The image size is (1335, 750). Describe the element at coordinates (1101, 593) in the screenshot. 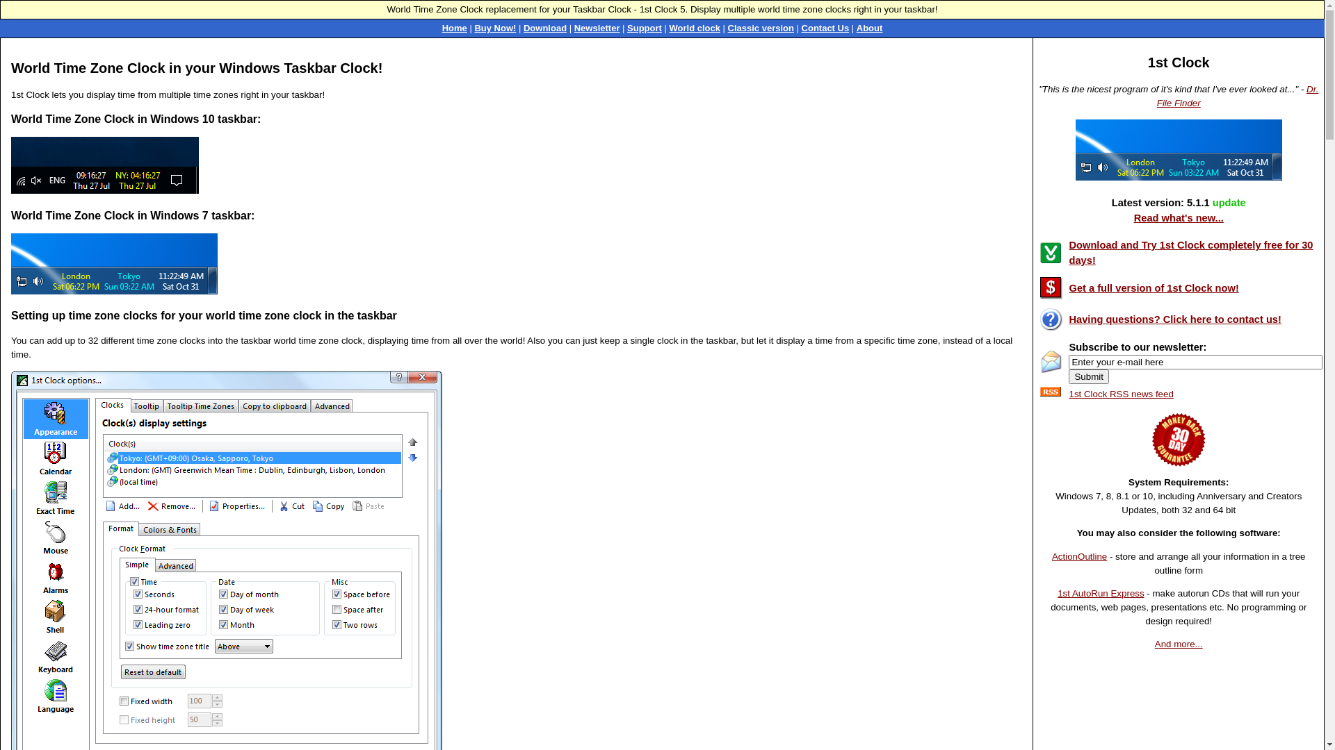

I see `1st AutoRun Express` at that location.